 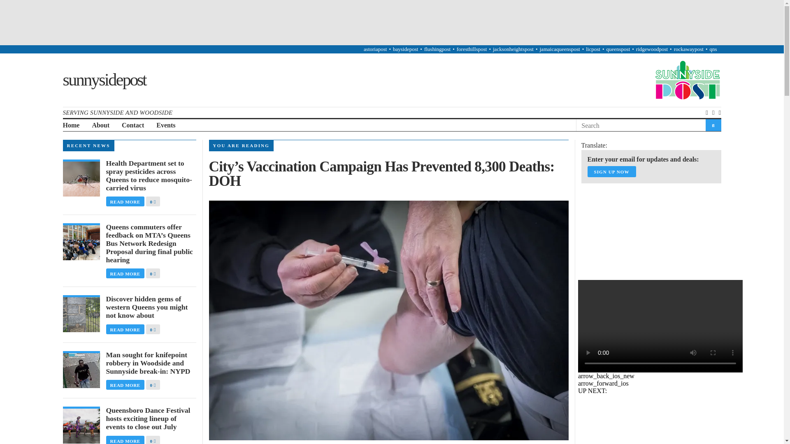 What do you see at coordinates (100, 125) in the screenshot?
I see `About` at bounding box center [100, 125].